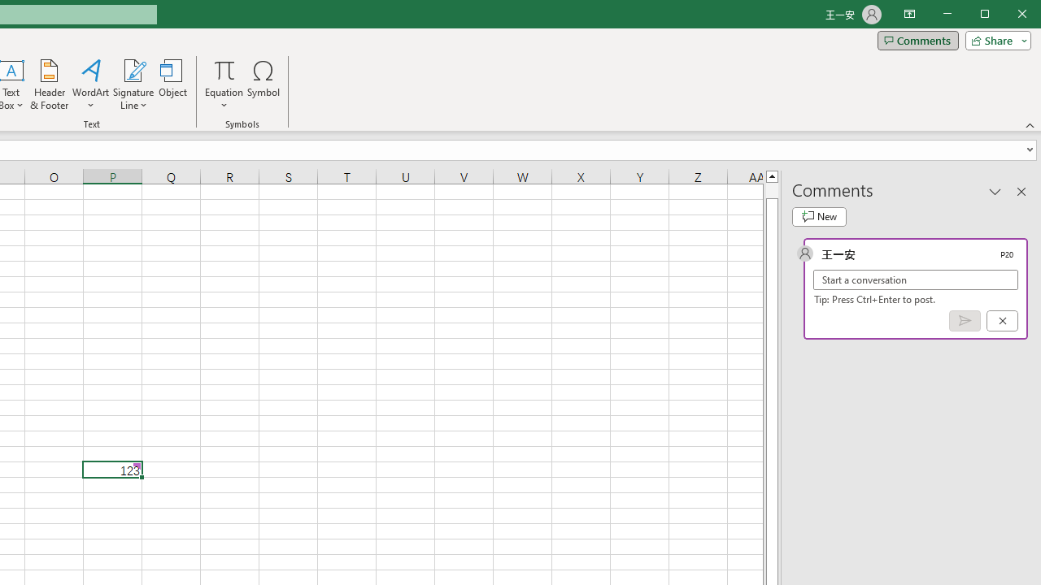 The width and height of the screenshot is (1041, 585). What do you see at coordinates (1002, 321) in the screenshot?
I see `Cancel` at bounding box center [1002, 321].